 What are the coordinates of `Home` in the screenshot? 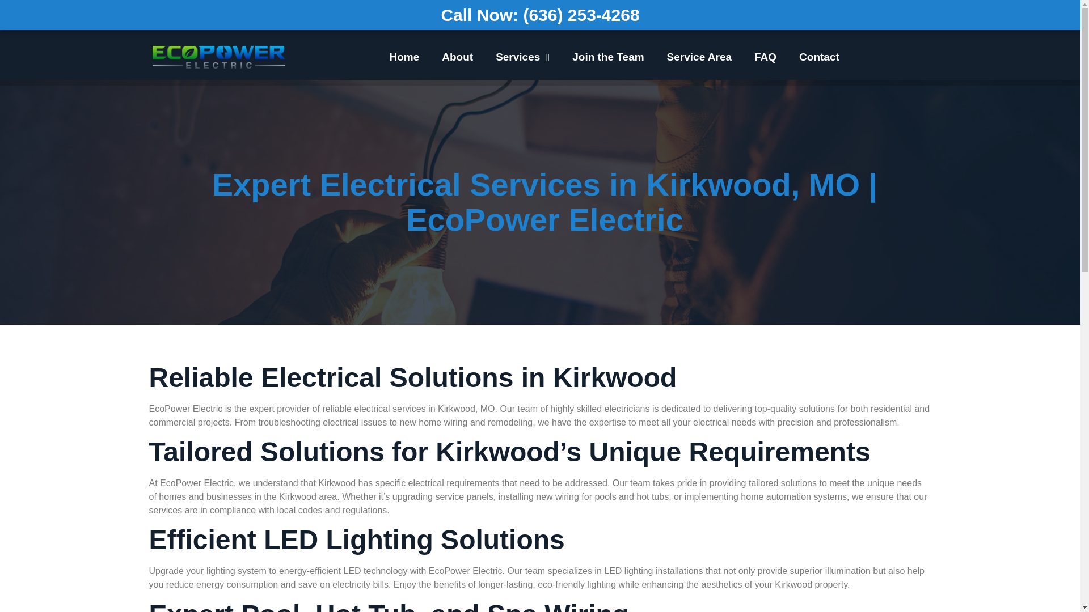 It's located at (404, 57).